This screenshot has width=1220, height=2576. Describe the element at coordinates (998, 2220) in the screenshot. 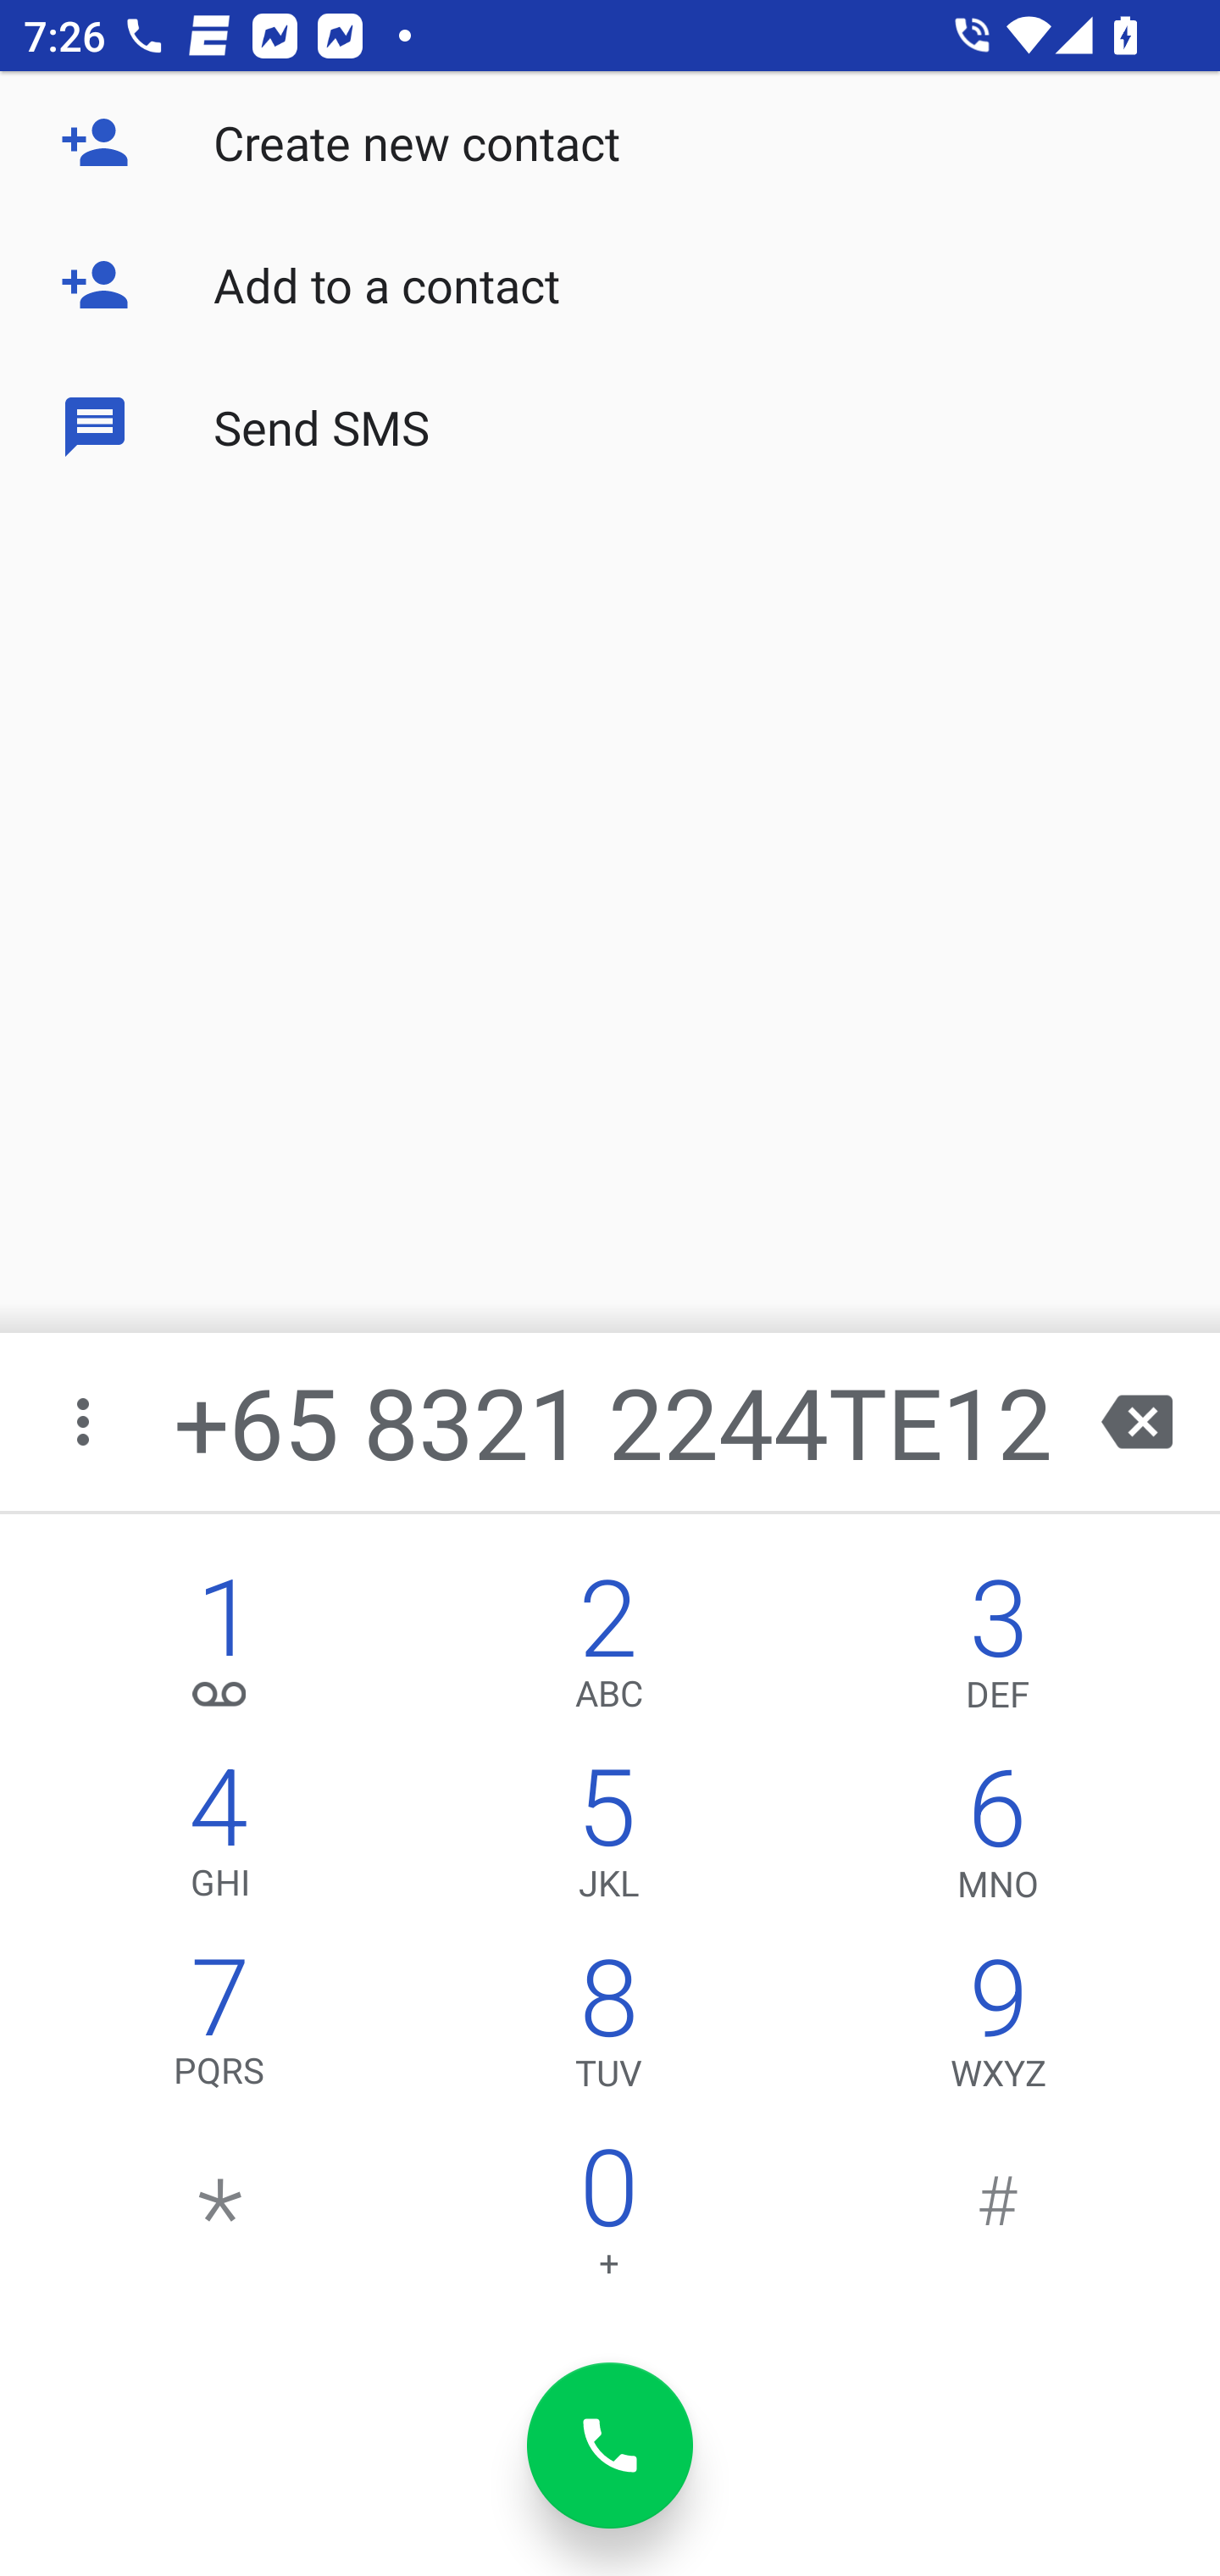

I see `#` at that location.